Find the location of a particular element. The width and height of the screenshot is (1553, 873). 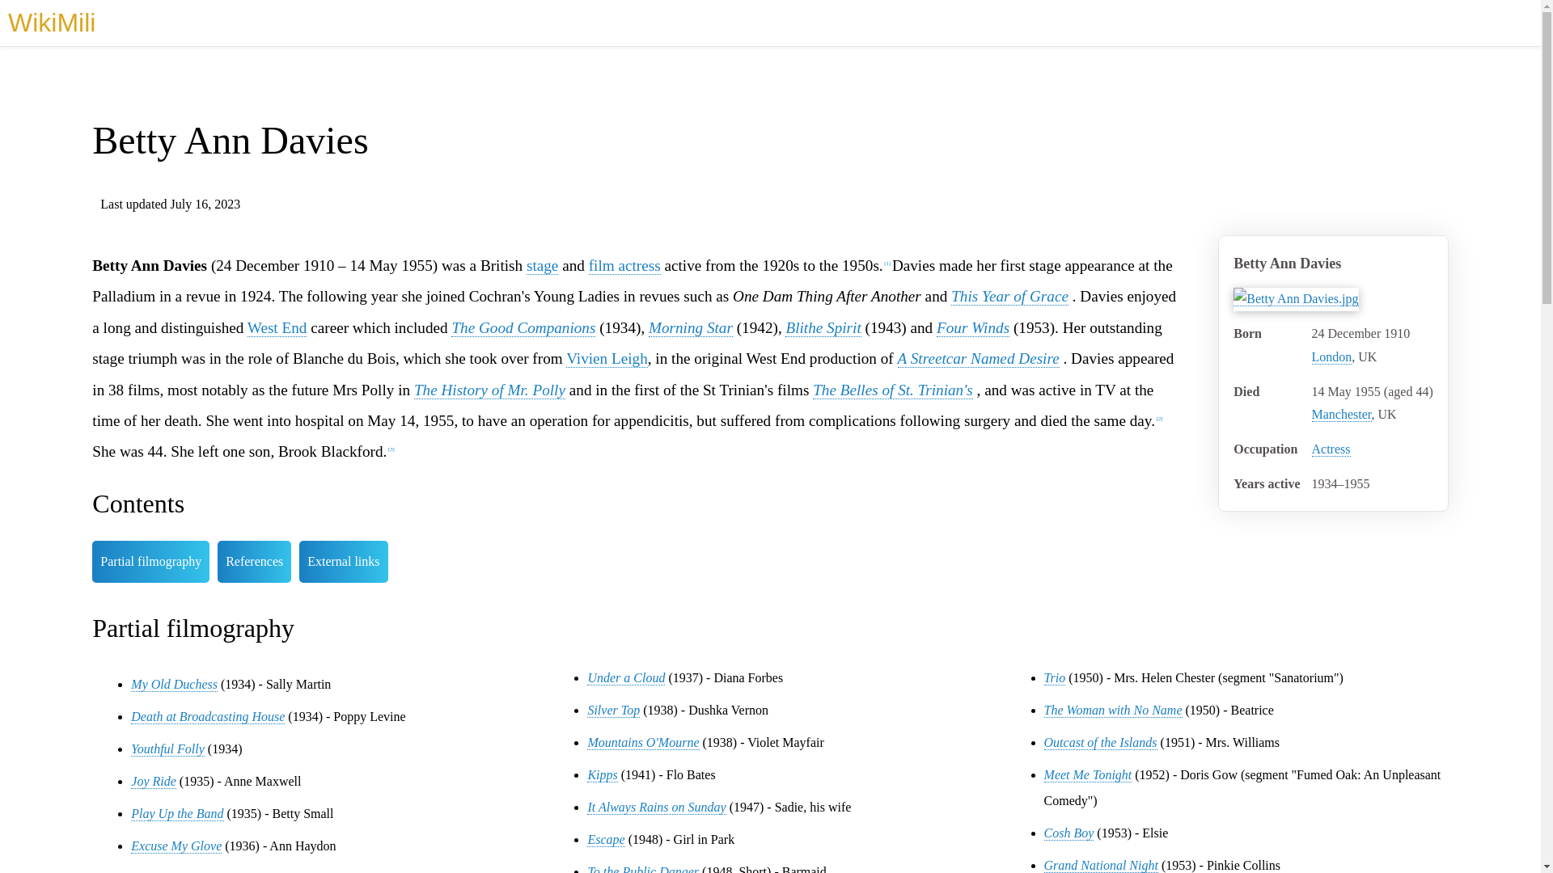

A Streetcar Named Desire is located at coordinates (978, 359).